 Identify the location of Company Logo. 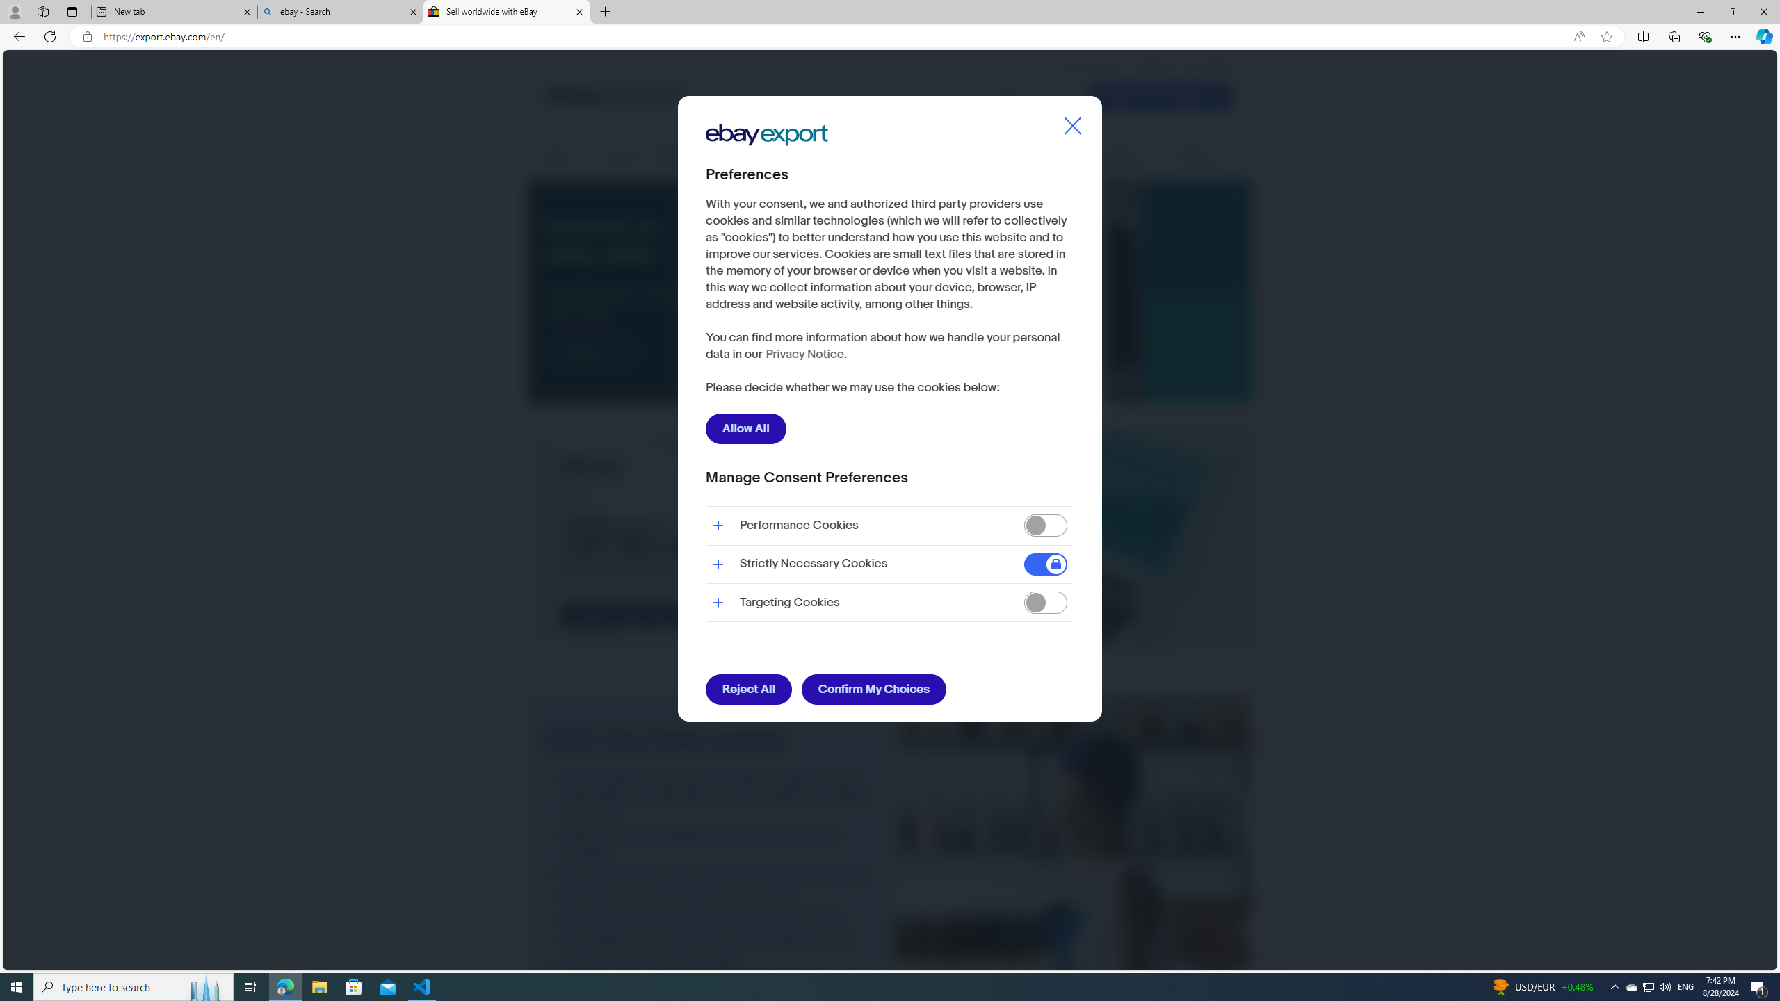
(766, 135).